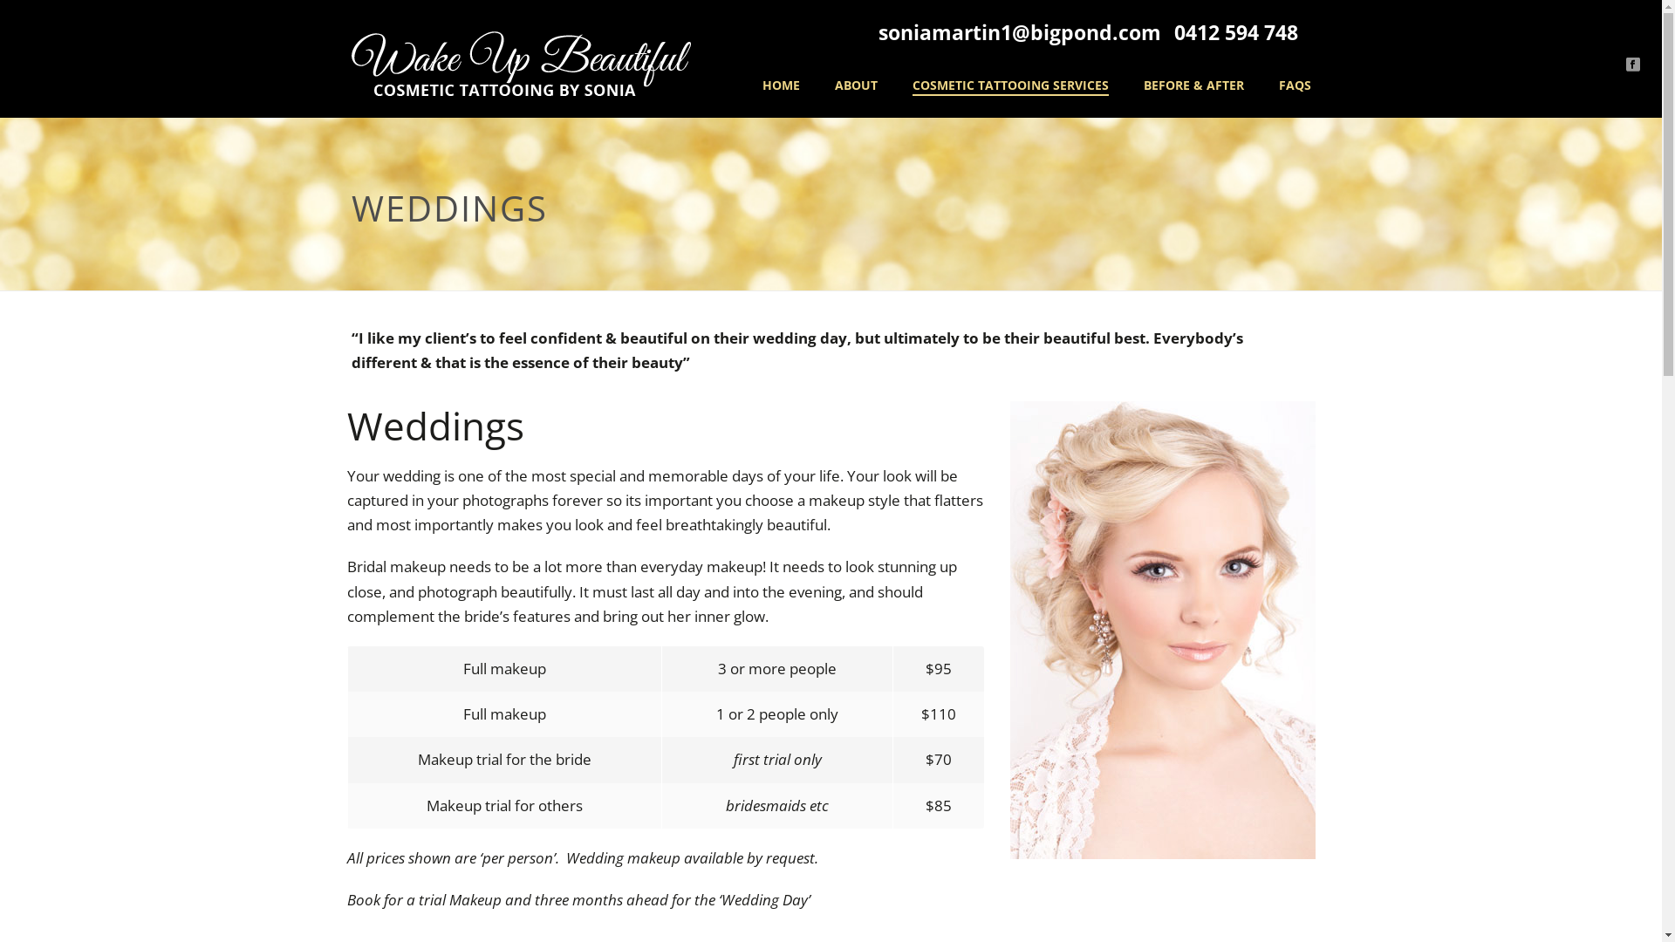 This screenshot has width=1675, height=942. Describe the element at coordinates (1295, 86) in the screenshot. I see `FAQS` at that location.